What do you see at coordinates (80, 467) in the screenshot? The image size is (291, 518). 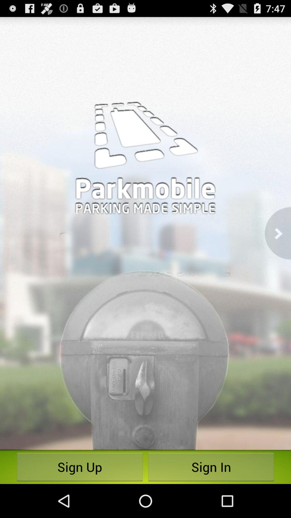 I see `open the icon next to the sign in icon` at bounding box center [80, 467].